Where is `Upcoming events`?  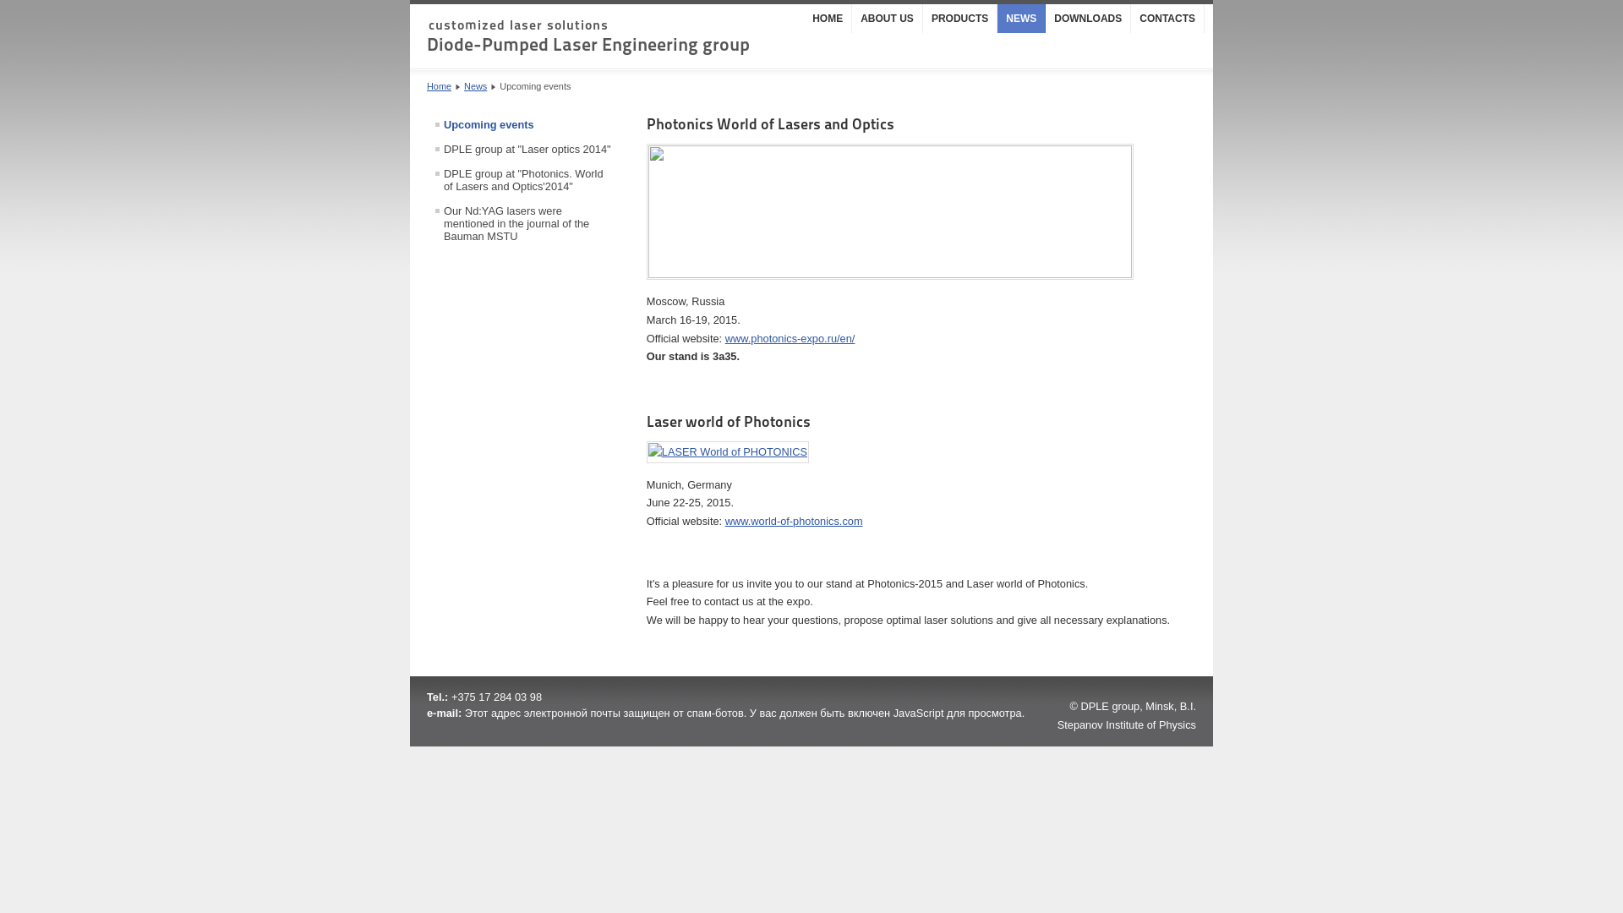
Upcoming events is located at coordinates (523, 125).